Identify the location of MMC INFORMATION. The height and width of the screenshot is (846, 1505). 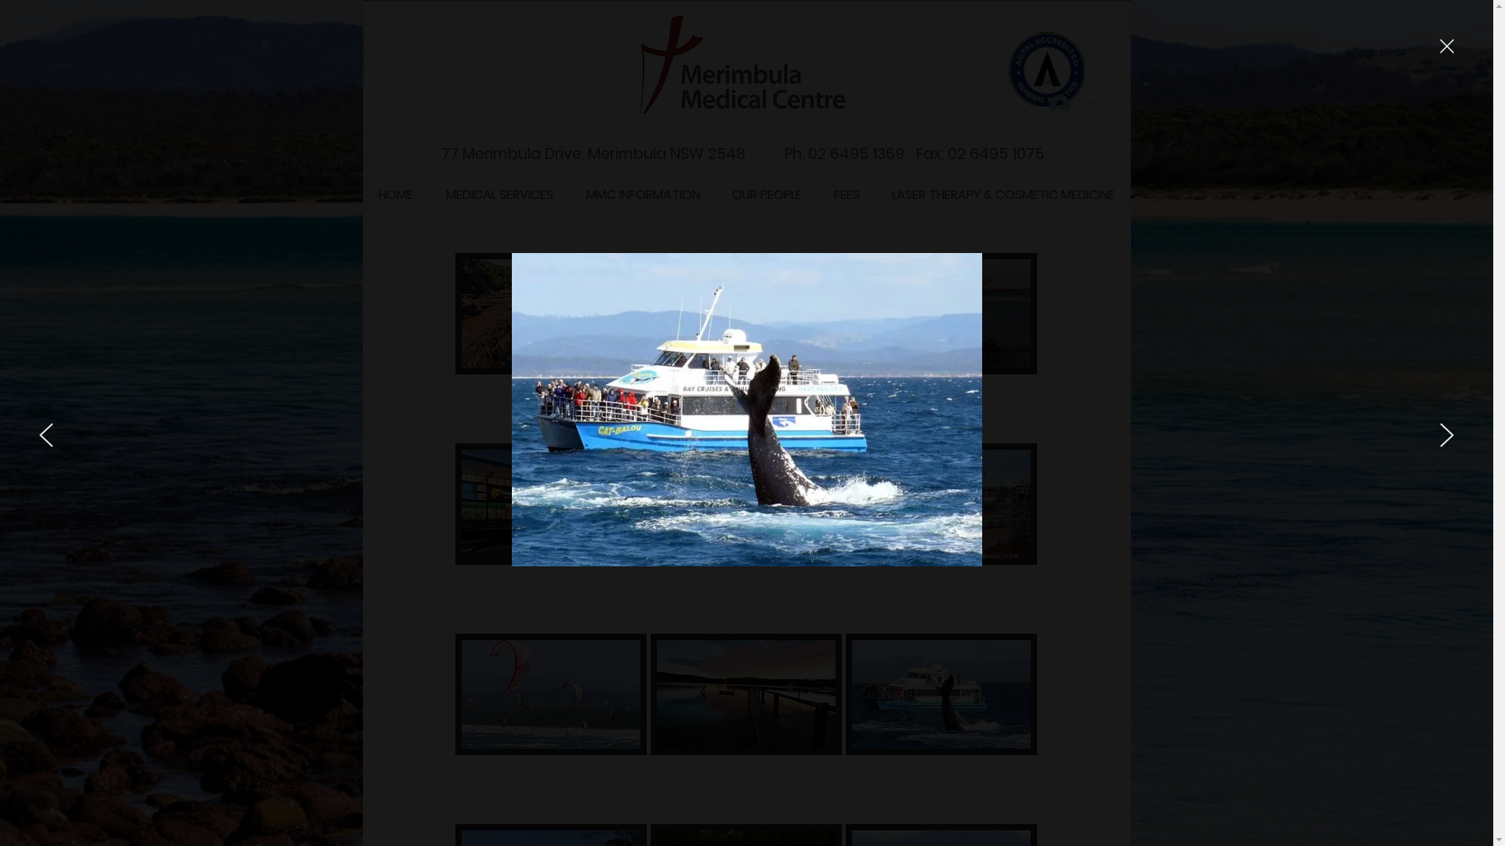
(642, 195).